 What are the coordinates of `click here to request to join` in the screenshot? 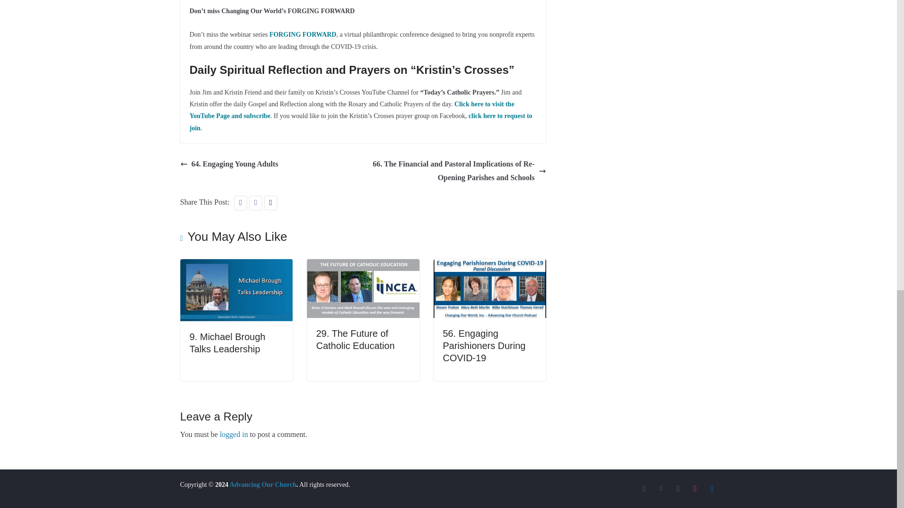 It's located at (361, 121).